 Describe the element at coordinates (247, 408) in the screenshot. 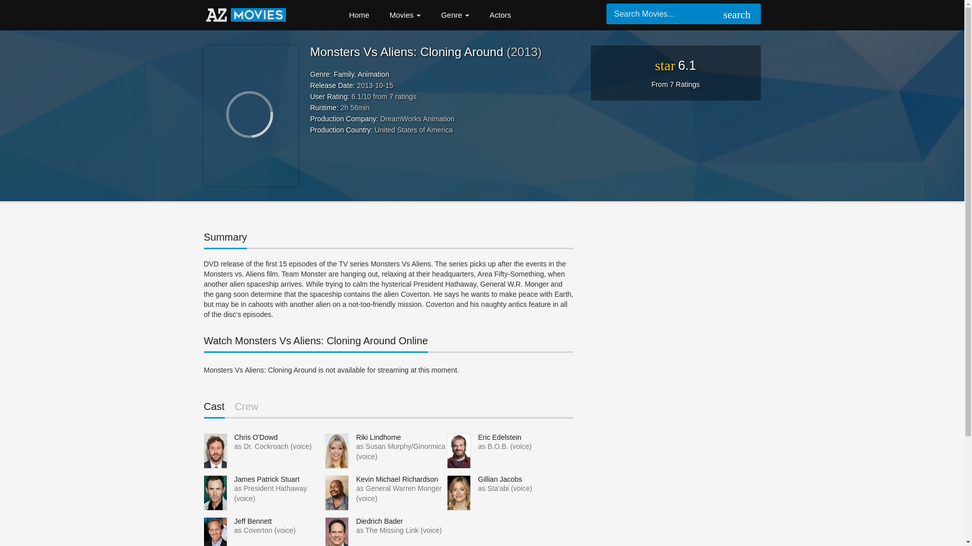

I see `Crew` at that location.